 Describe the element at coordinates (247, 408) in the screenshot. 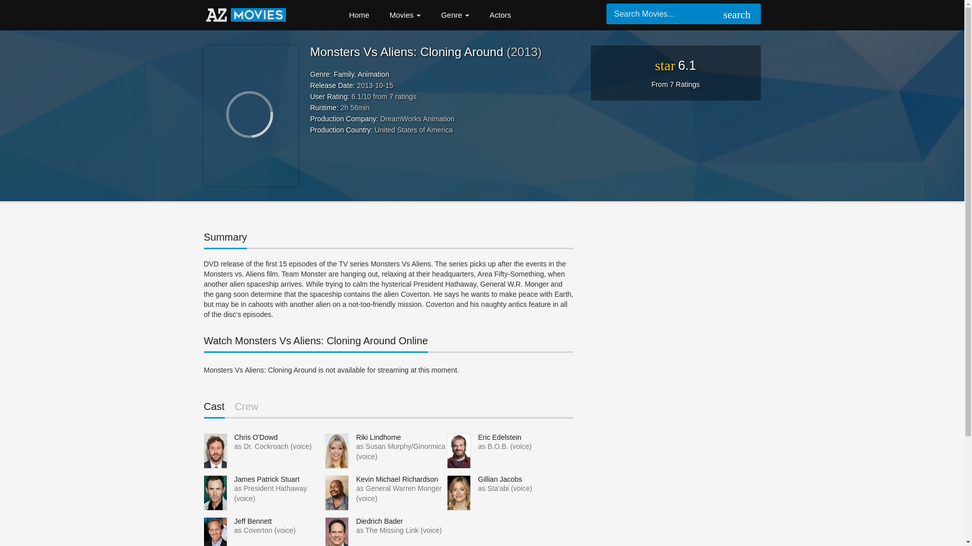

I see `Crew` at that location.